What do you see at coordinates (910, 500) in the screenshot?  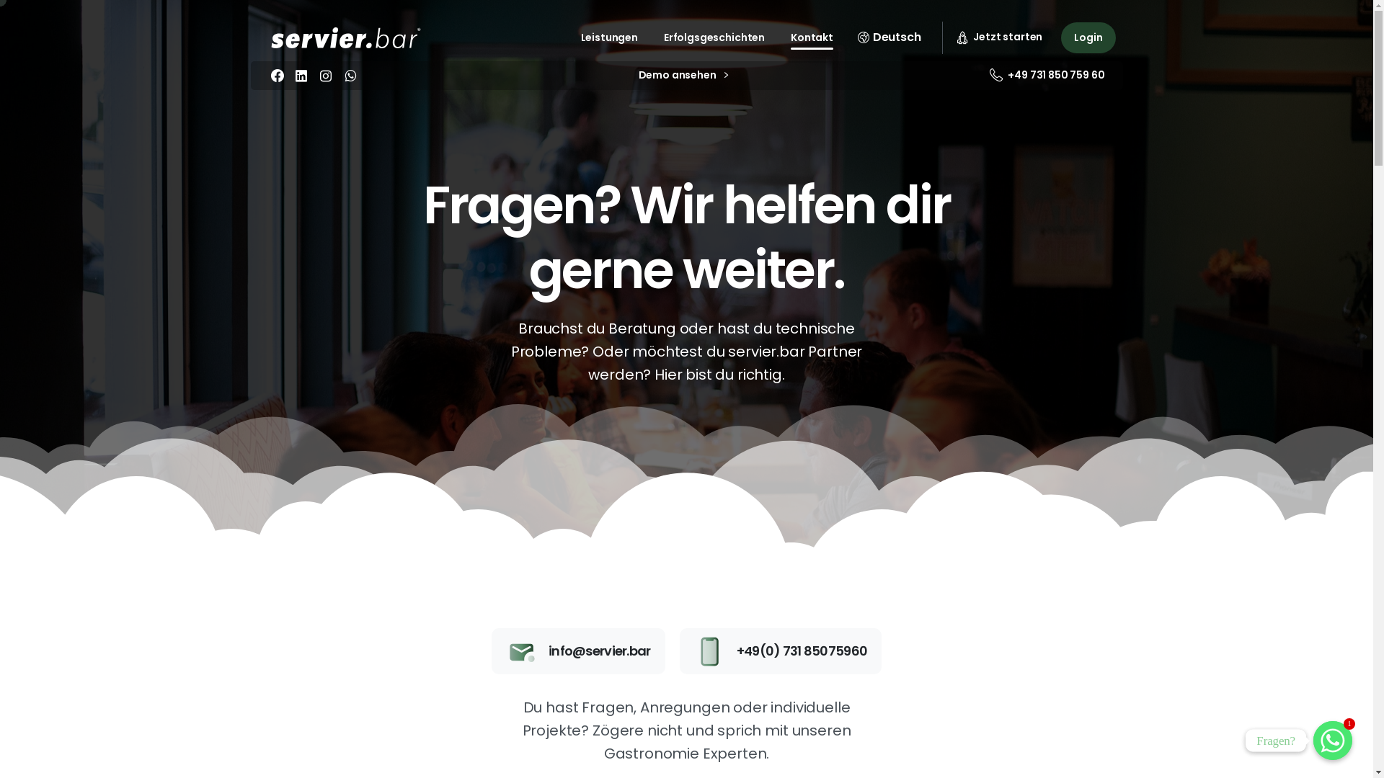 I see `Demo anfragen` at bounding box center [910, 500].